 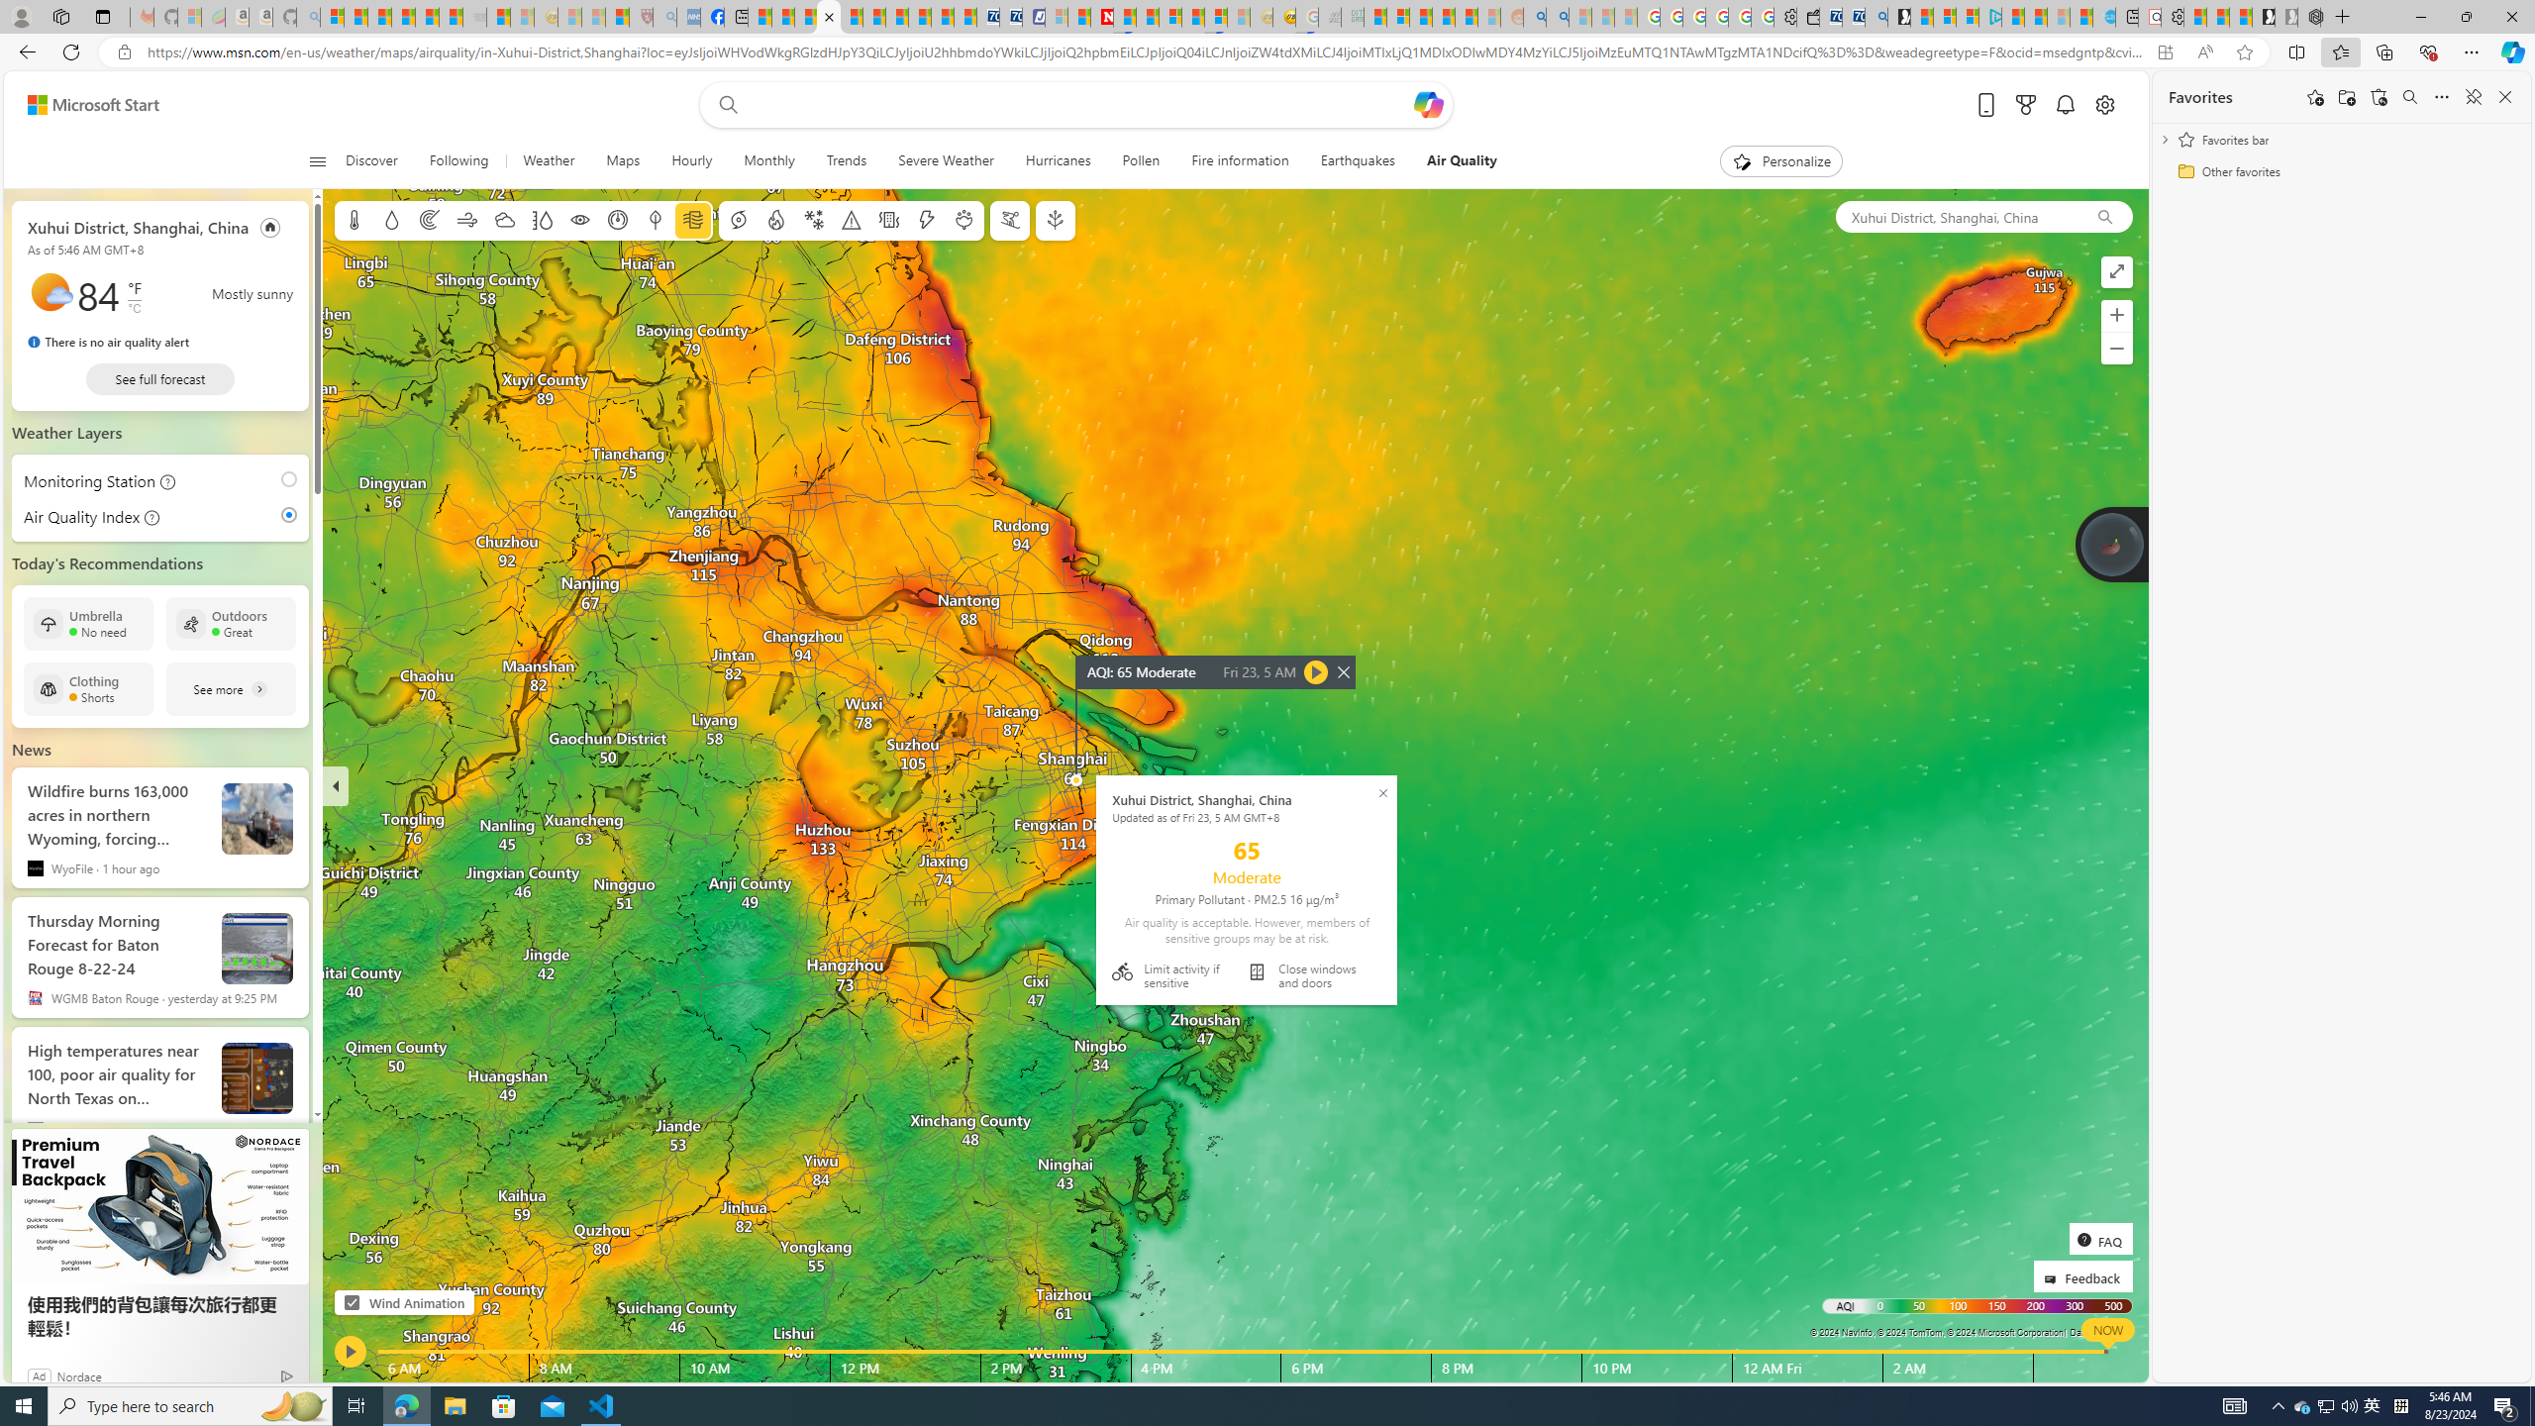 What do you see at coordinates (257, 948) in the screenshot?
I see `Thursday Morning Forecast for Baton Rouge 8-22-24` at bounding box center [257, 948].